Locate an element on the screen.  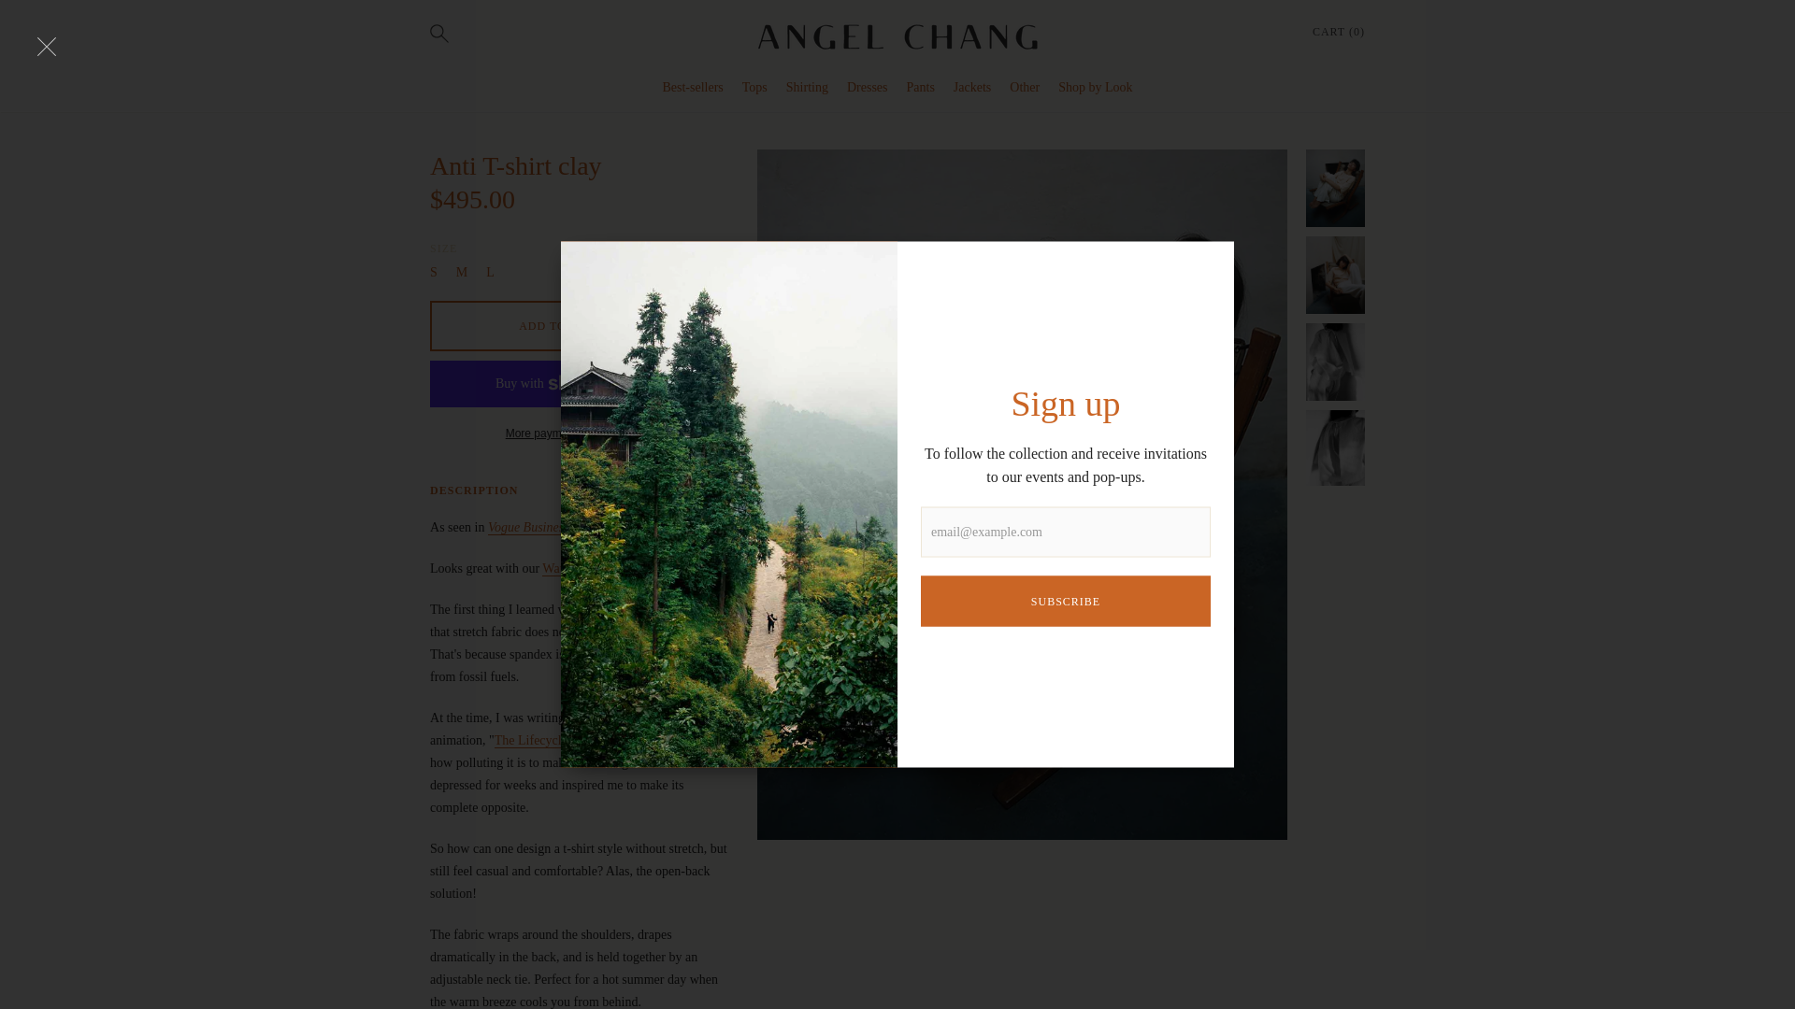
DESCRIPTION is located at coordinates (474, 490).